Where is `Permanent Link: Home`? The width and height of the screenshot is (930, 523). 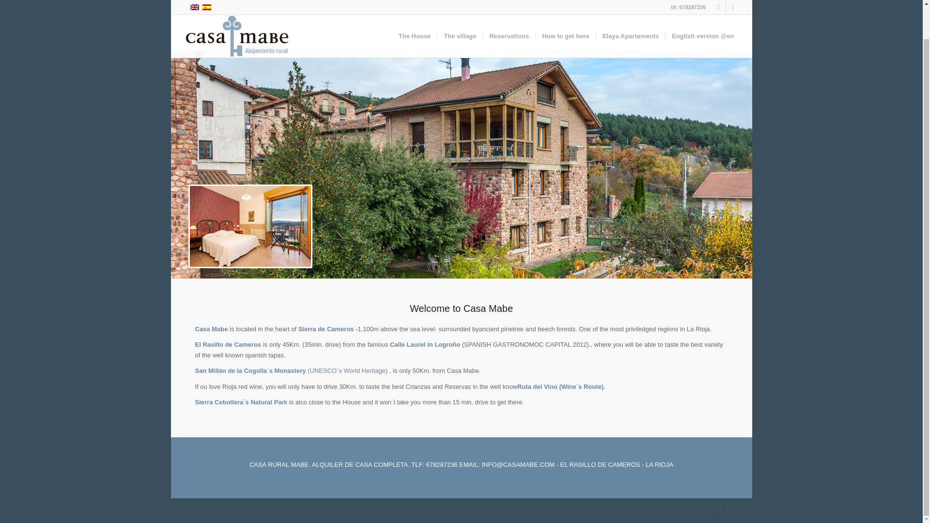
Permanent Link: Home is located at coordinates (205, 36).